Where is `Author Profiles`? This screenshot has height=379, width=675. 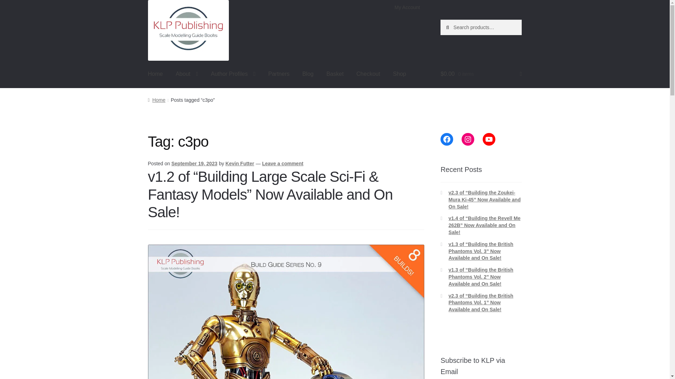
Author Profiles is located at coordinates (233, 74).